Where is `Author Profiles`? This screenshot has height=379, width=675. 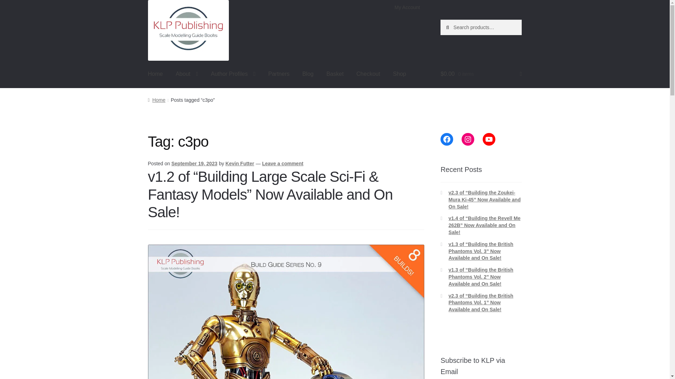
Author Profiles is located at coordinates (233, 74).